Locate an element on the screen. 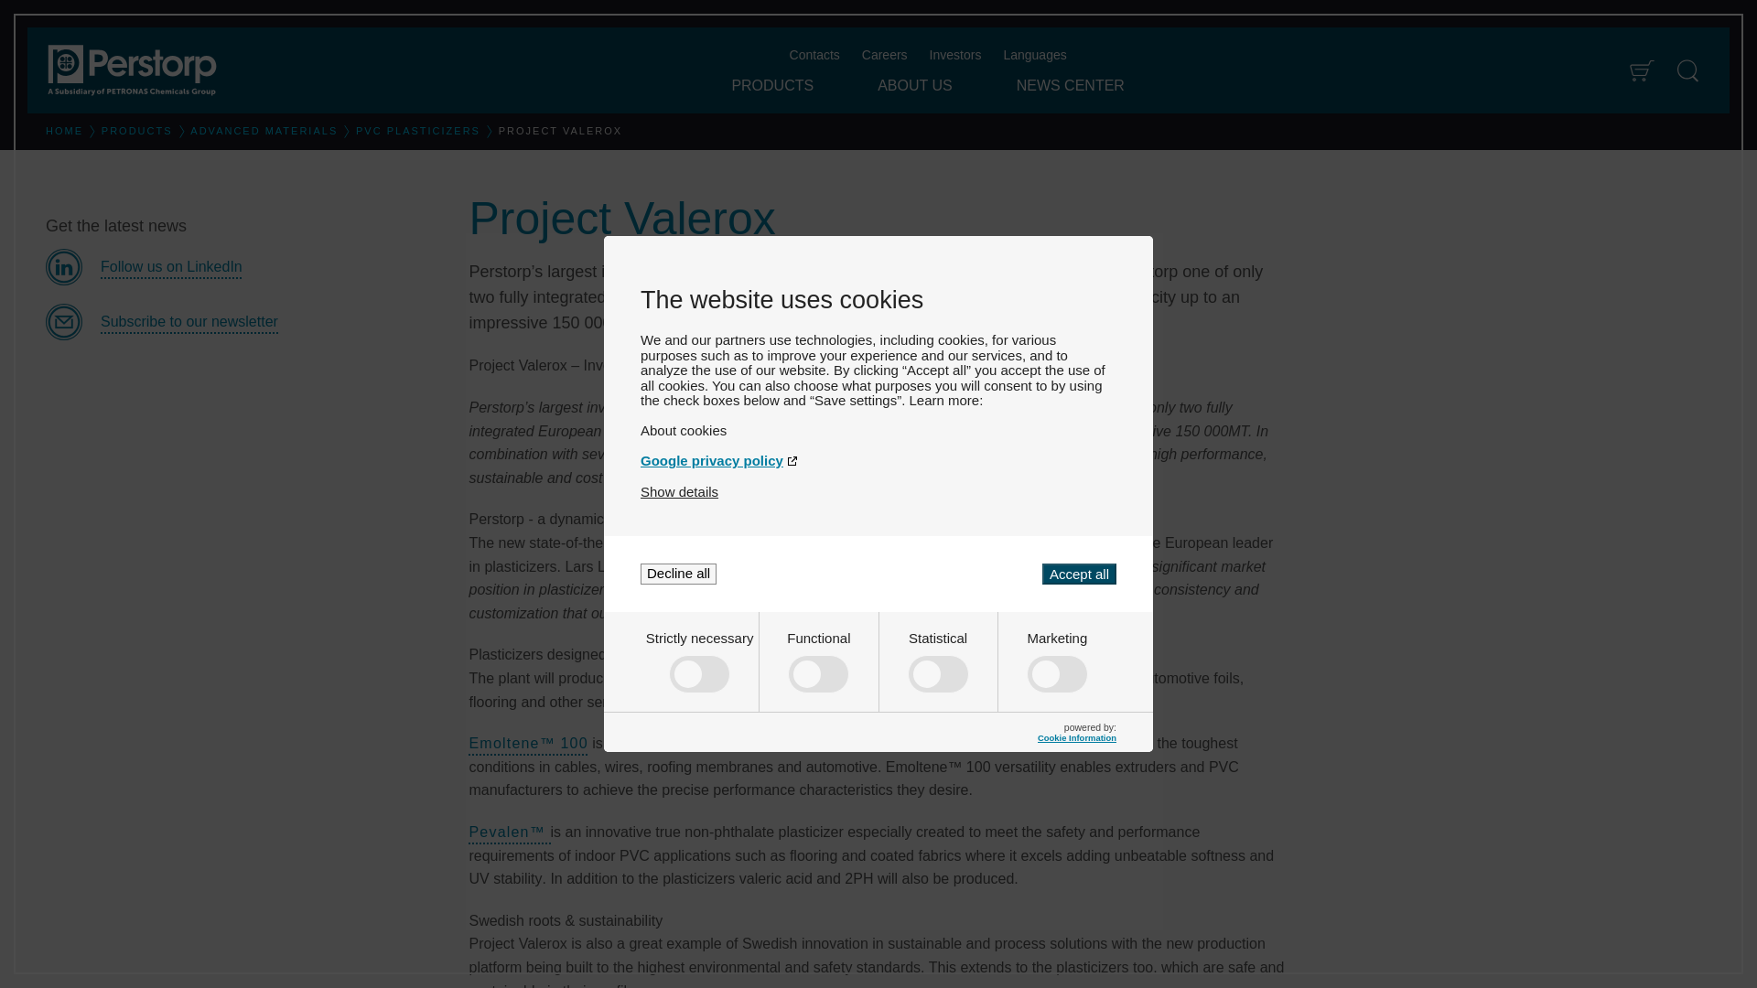  LinkedIn is located at coordinates (243, 267).